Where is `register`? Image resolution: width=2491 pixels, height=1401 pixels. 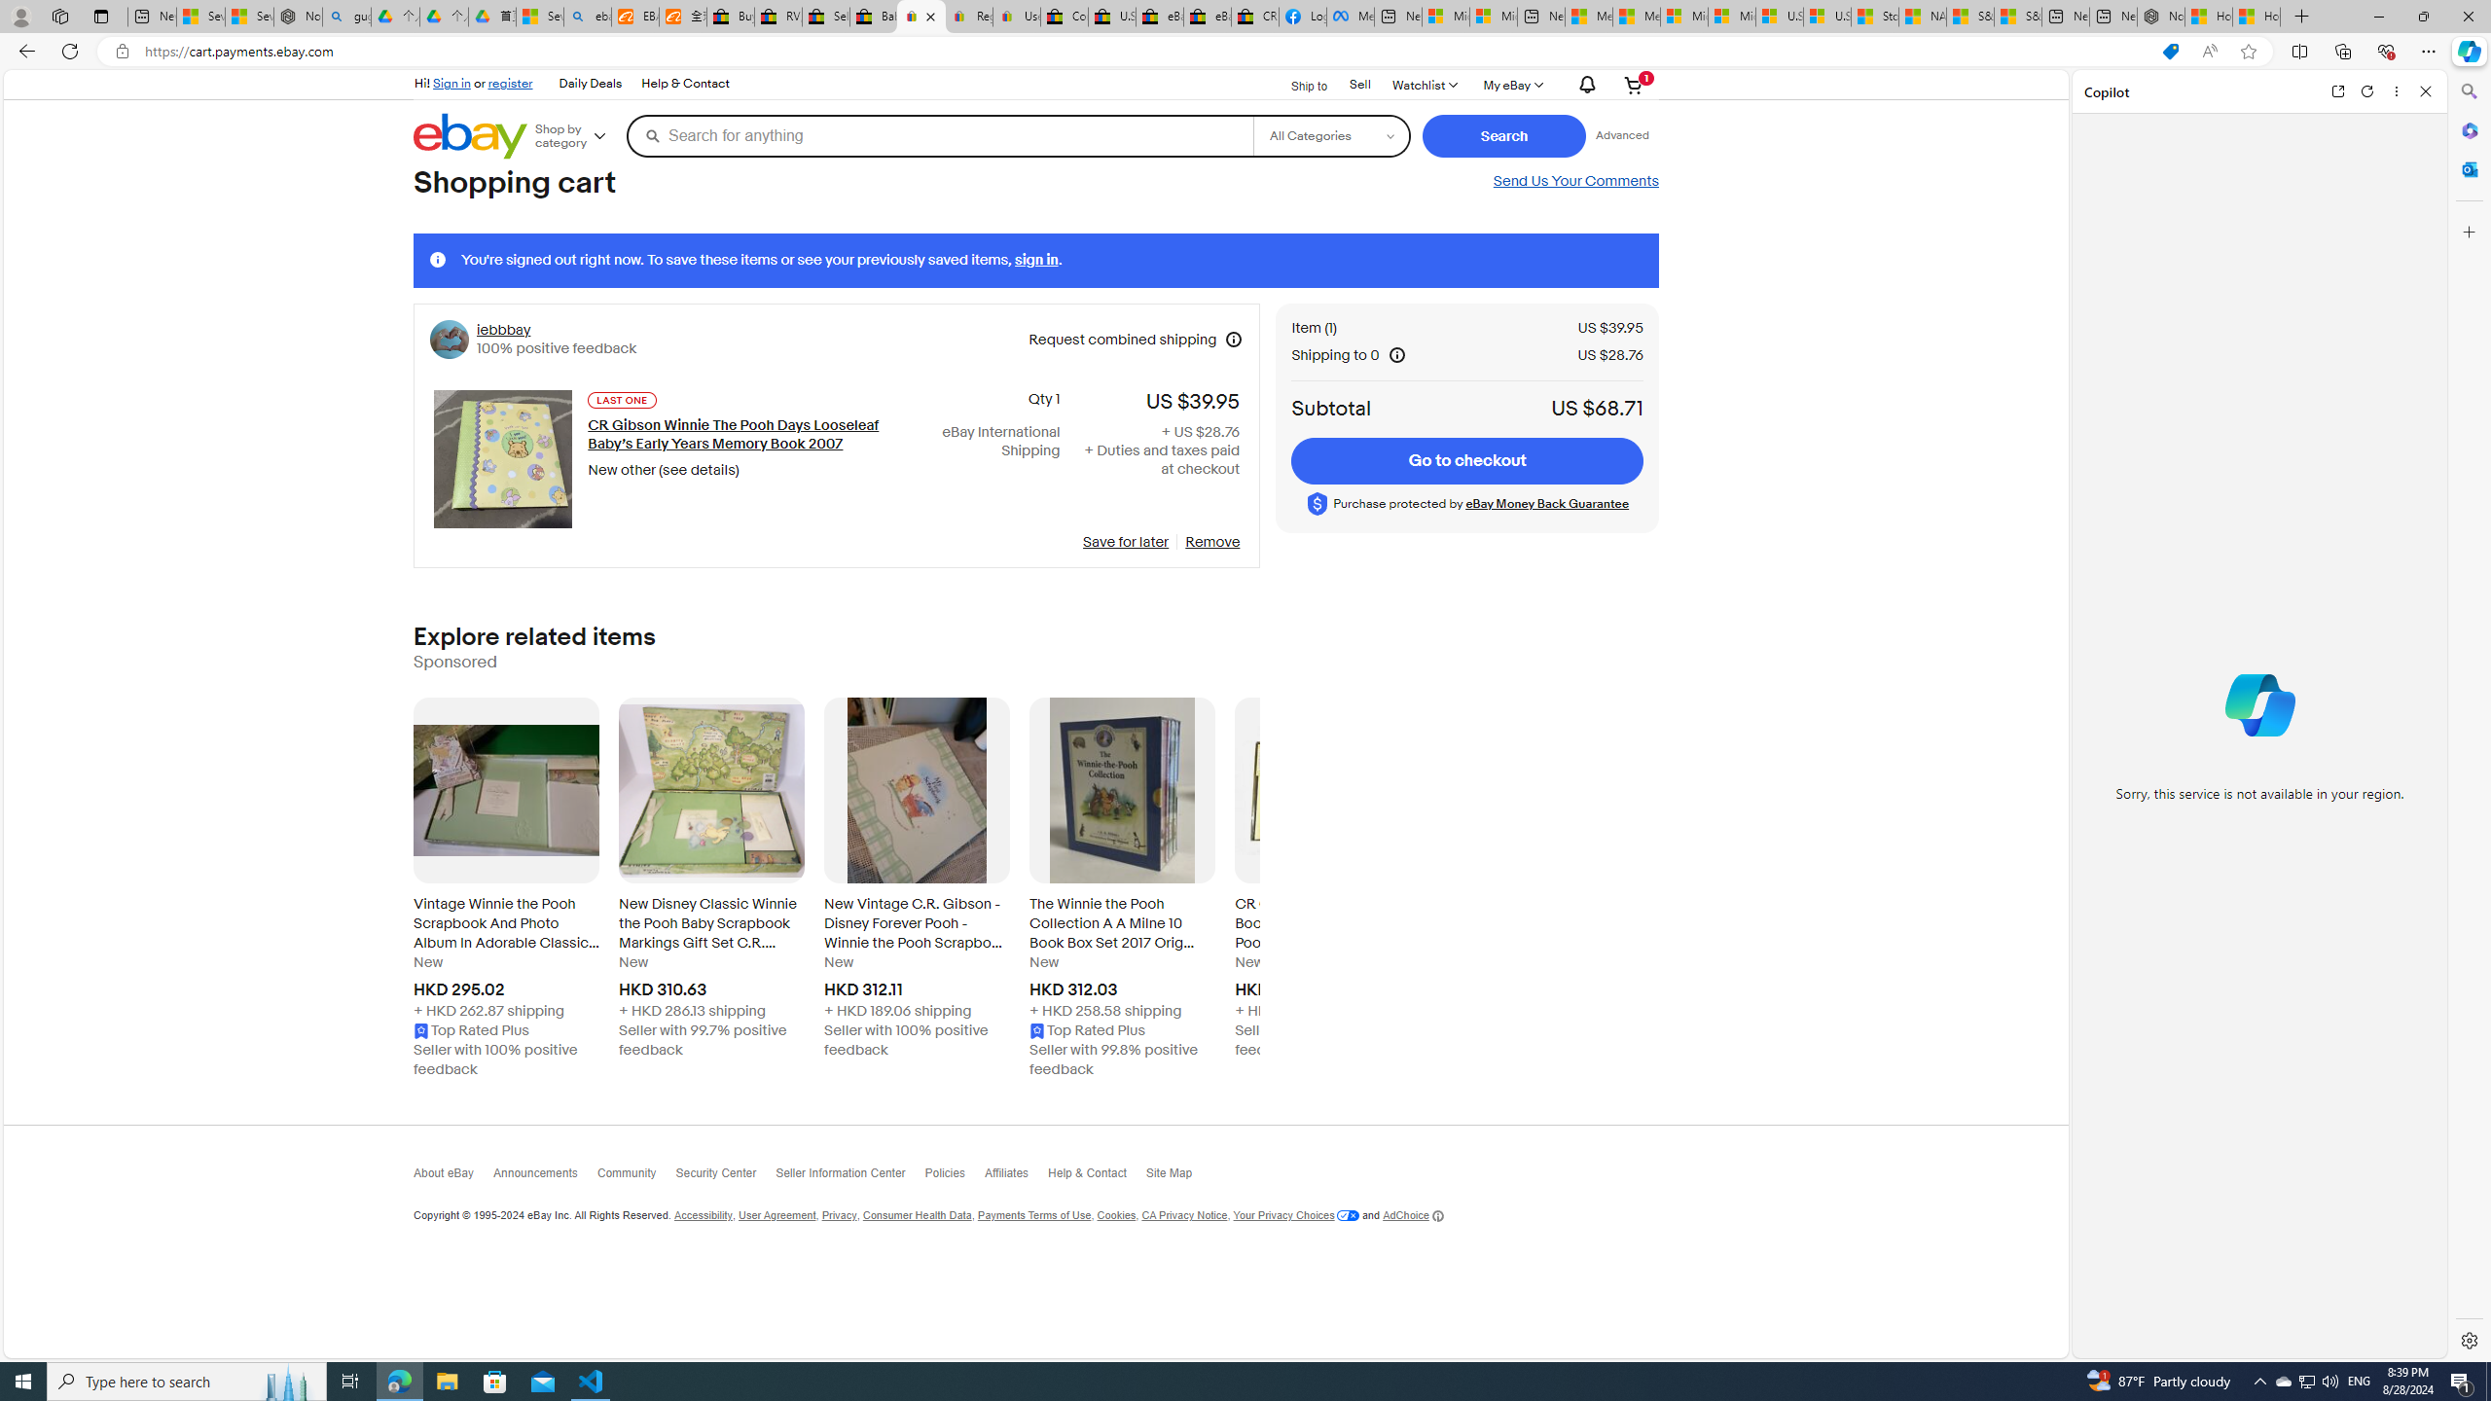 register is located at coordinates (510, 83).